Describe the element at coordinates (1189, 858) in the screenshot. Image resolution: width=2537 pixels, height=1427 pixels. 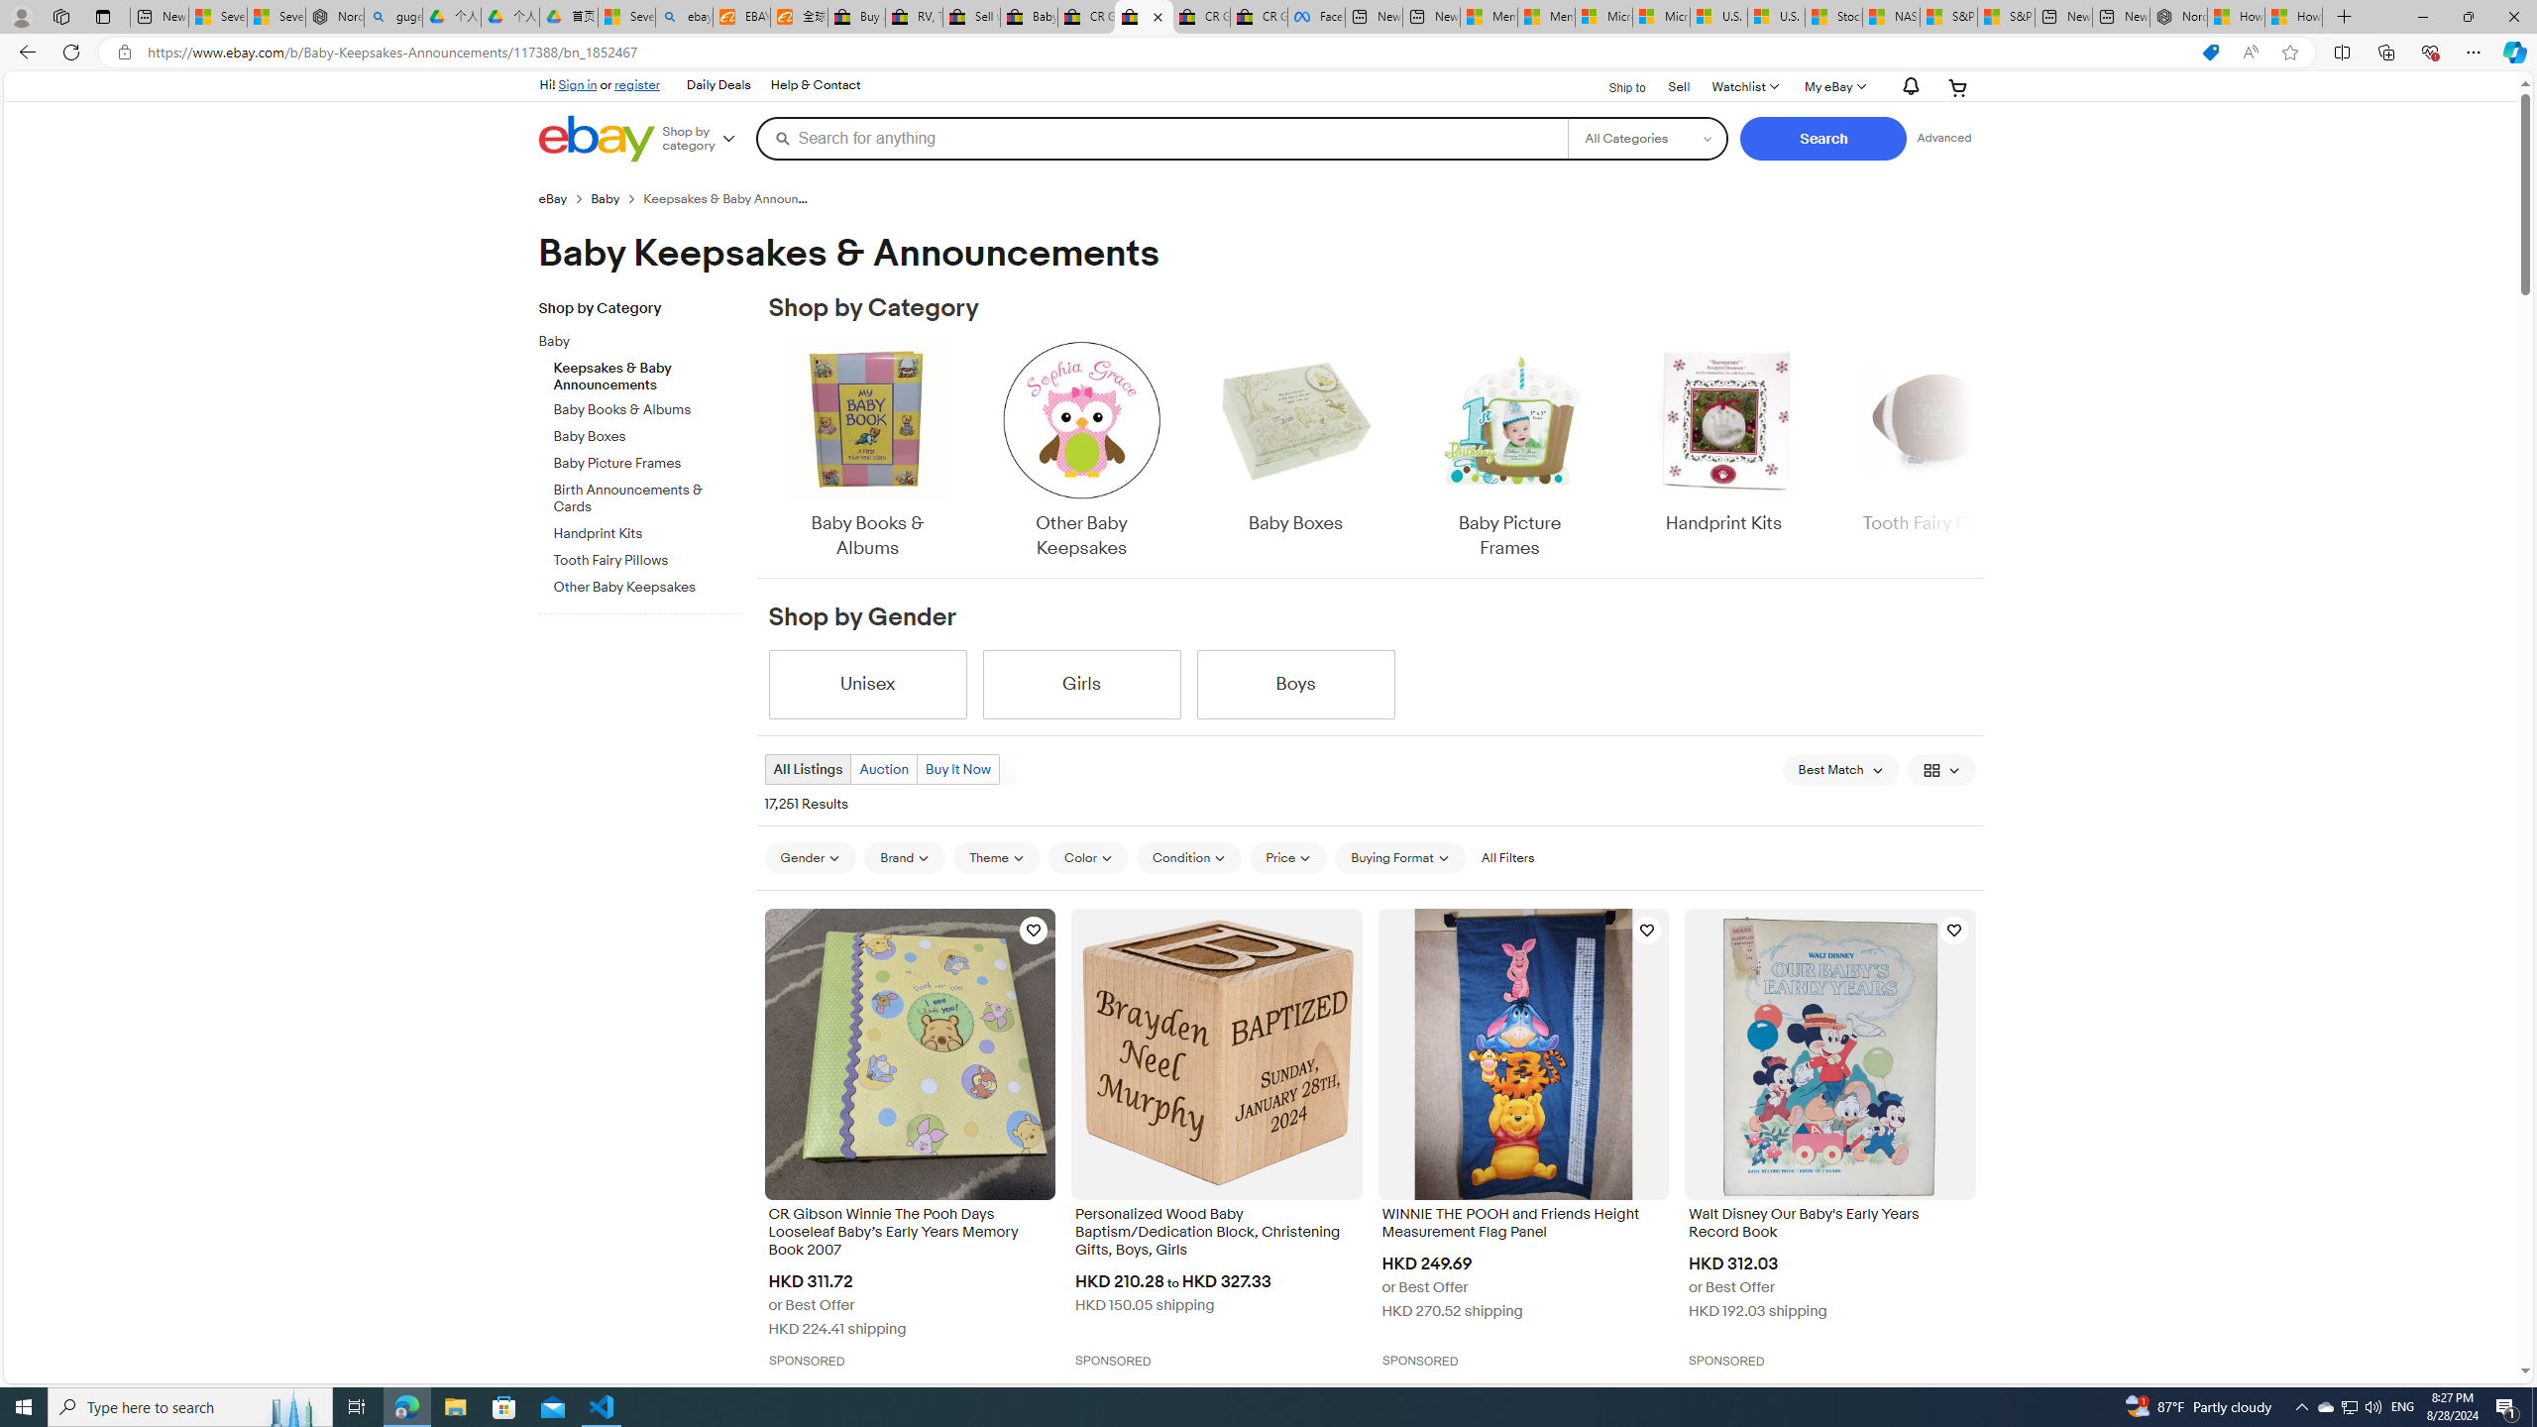
I see `Condition` at that location.